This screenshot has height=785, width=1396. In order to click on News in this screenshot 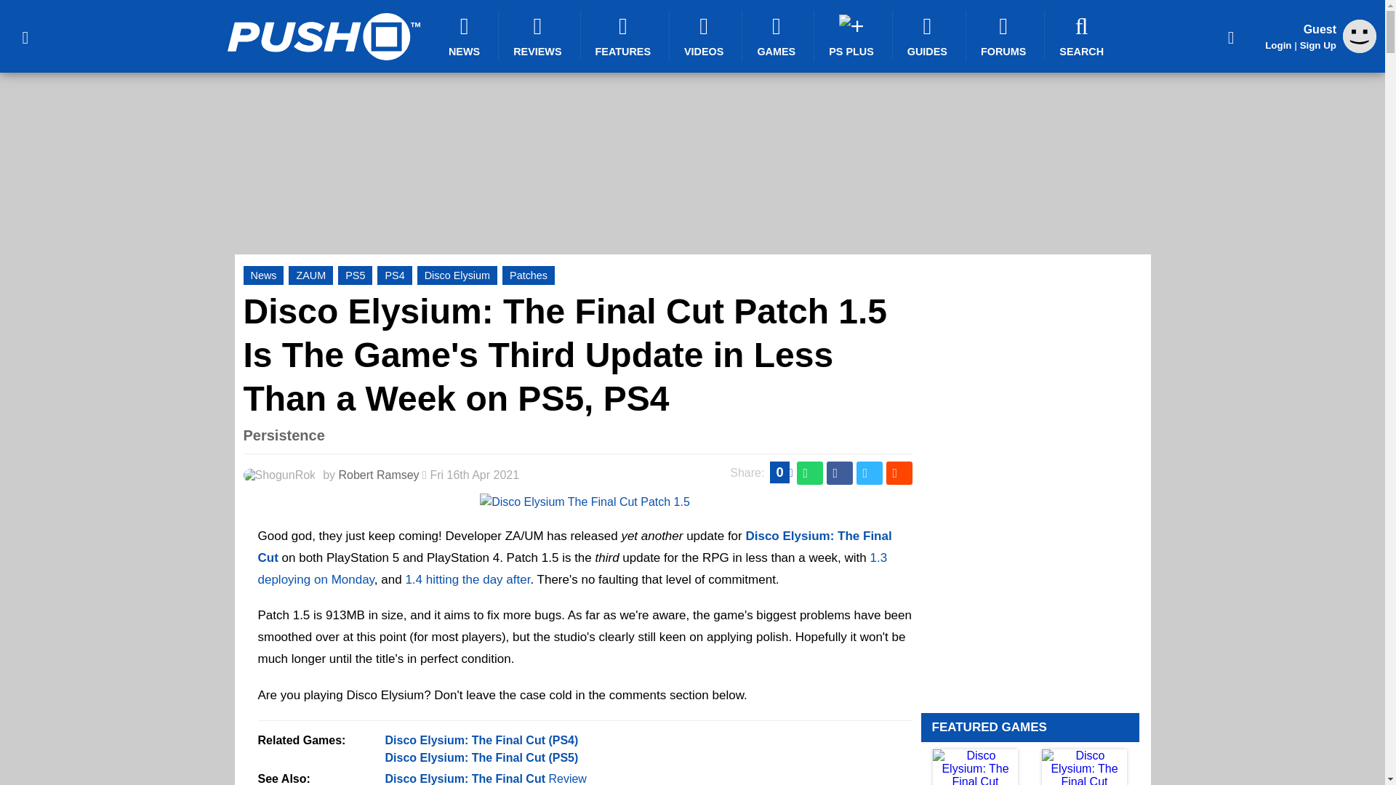, I will do `click(263, 275)`.